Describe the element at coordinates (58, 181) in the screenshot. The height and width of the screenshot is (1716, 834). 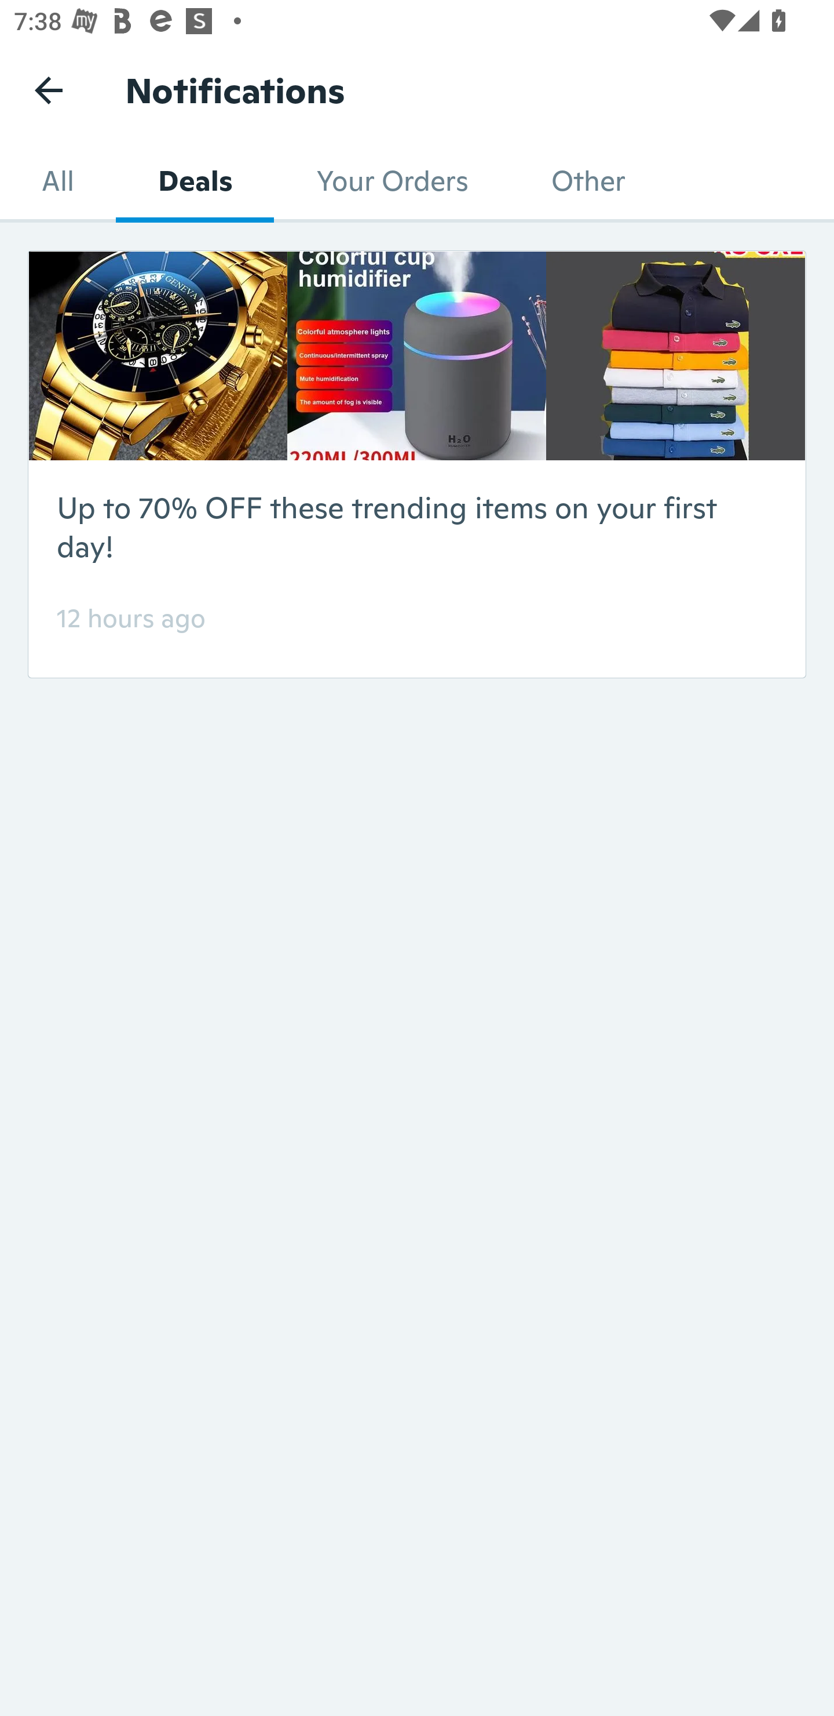
I see `All` at that location.